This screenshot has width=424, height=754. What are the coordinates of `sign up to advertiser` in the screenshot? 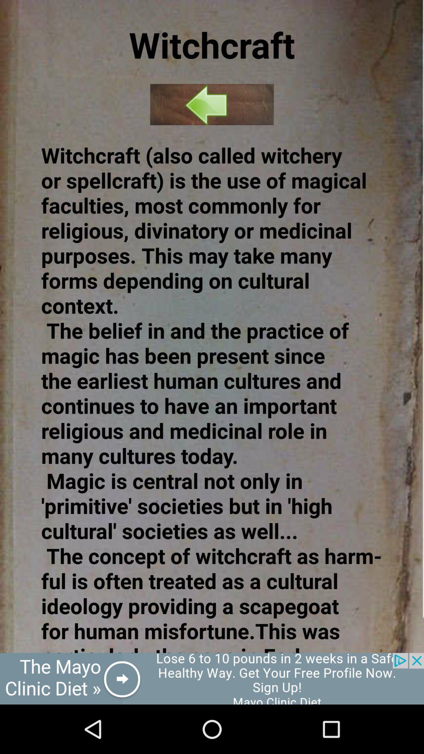 It's located at (212, 679).